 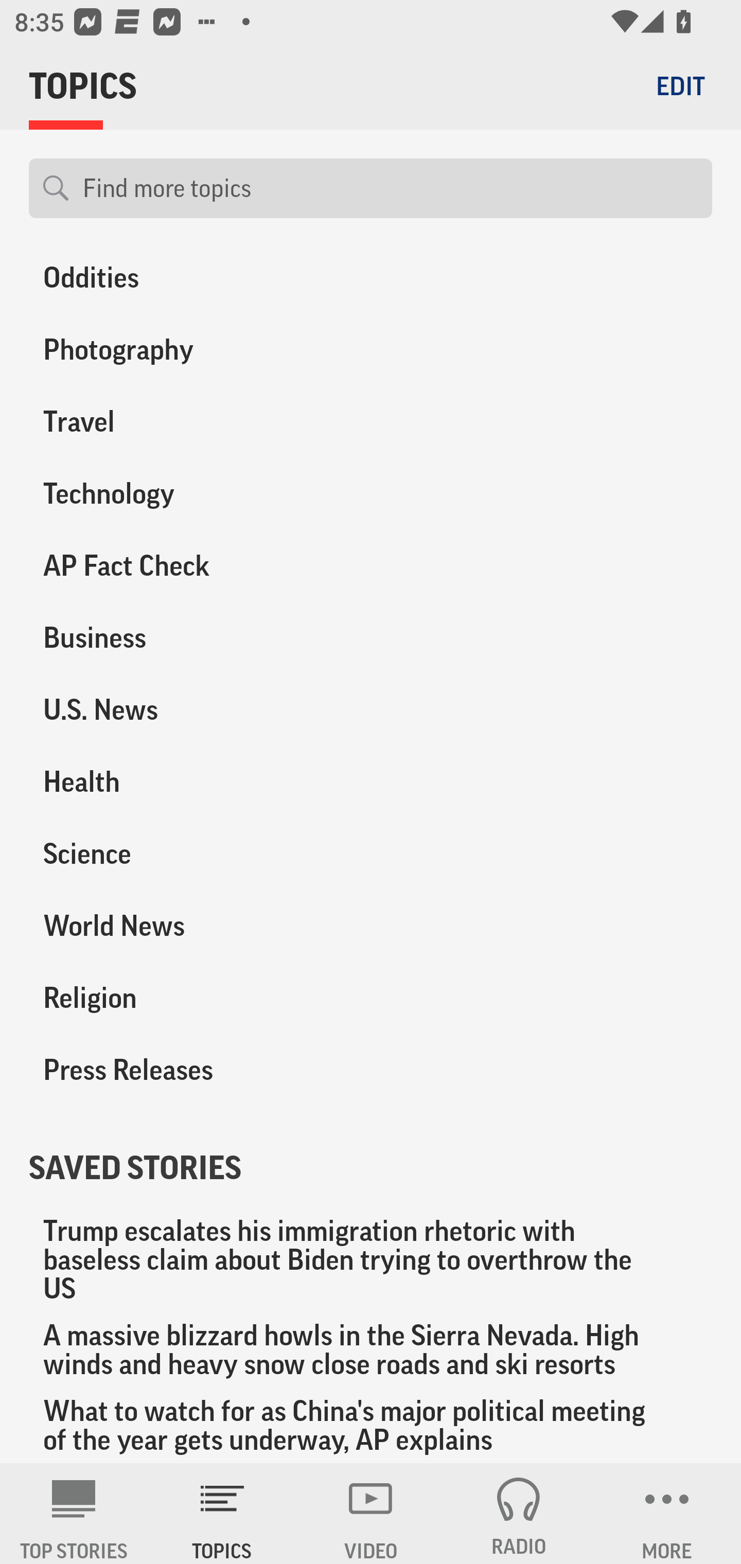 I want to click on Travel, so click(x=185, y=422).